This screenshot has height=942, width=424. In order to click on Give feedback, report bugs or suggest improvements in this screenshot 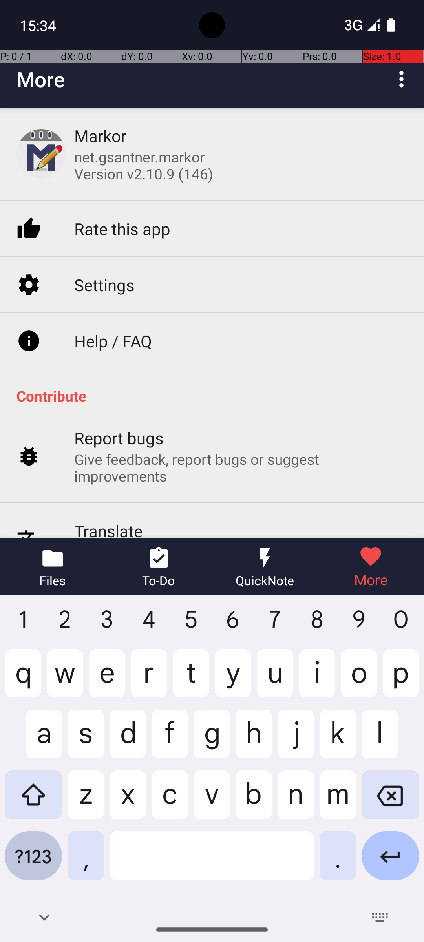, I will do `click(241, 434)`.